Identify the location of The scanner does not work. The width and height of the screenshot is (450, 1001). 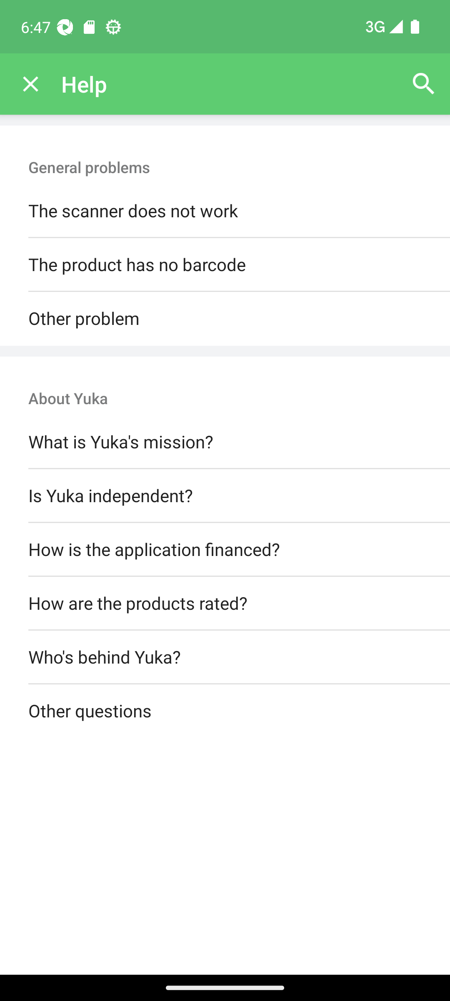
(225, 211).